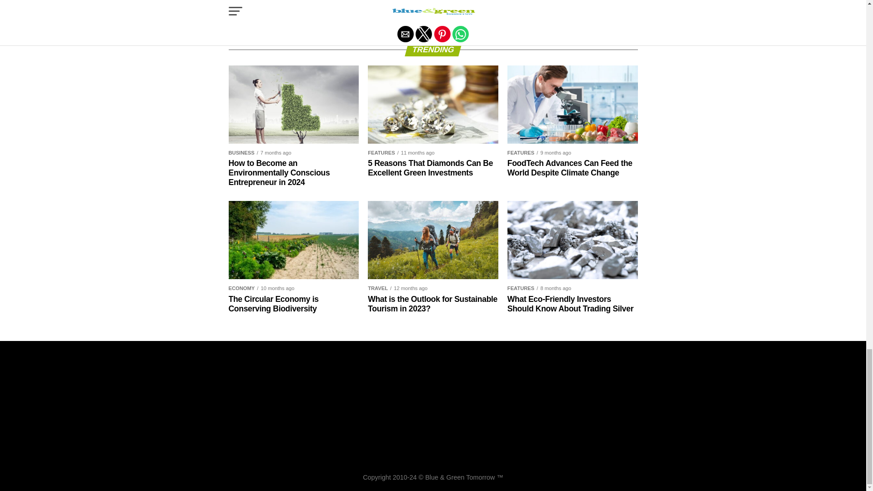  Describe the element at coordinates (585, 4) in the screenshot. I see `ICAO` at that location.